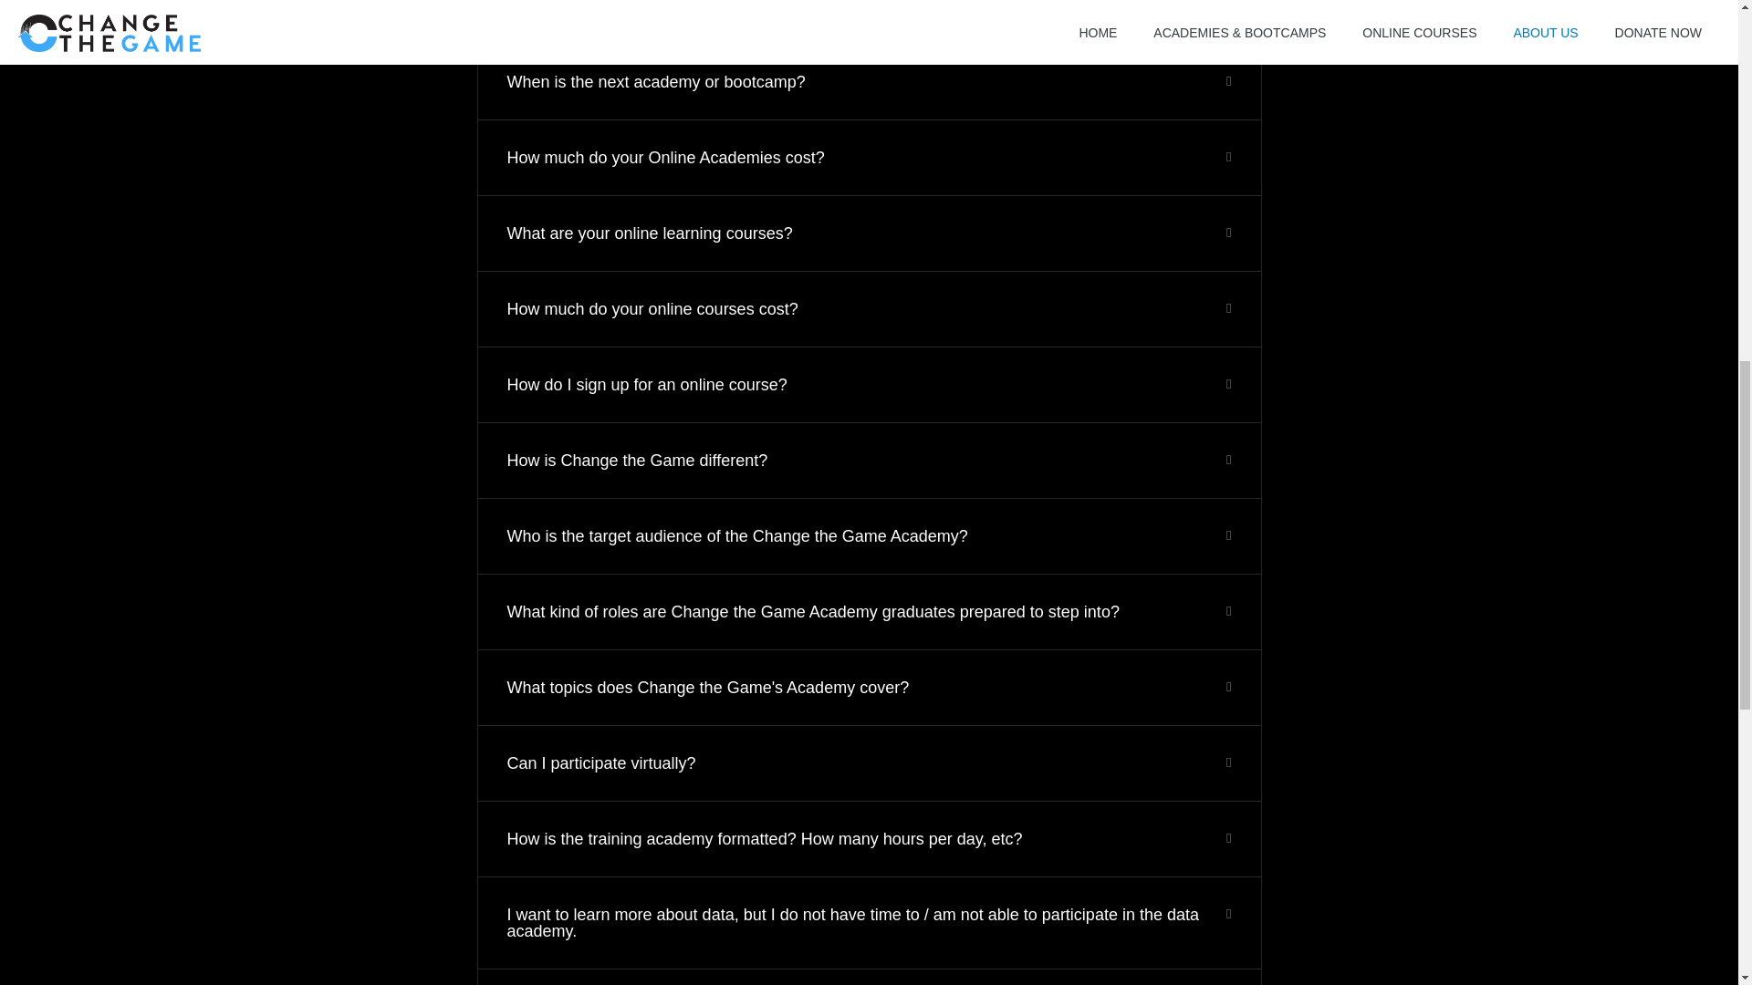 This screenshot has height=985, width=1752. Describe the element at coordinates (653, 308) in the screenshot. I see `How much do your online courses cost?` at that location.